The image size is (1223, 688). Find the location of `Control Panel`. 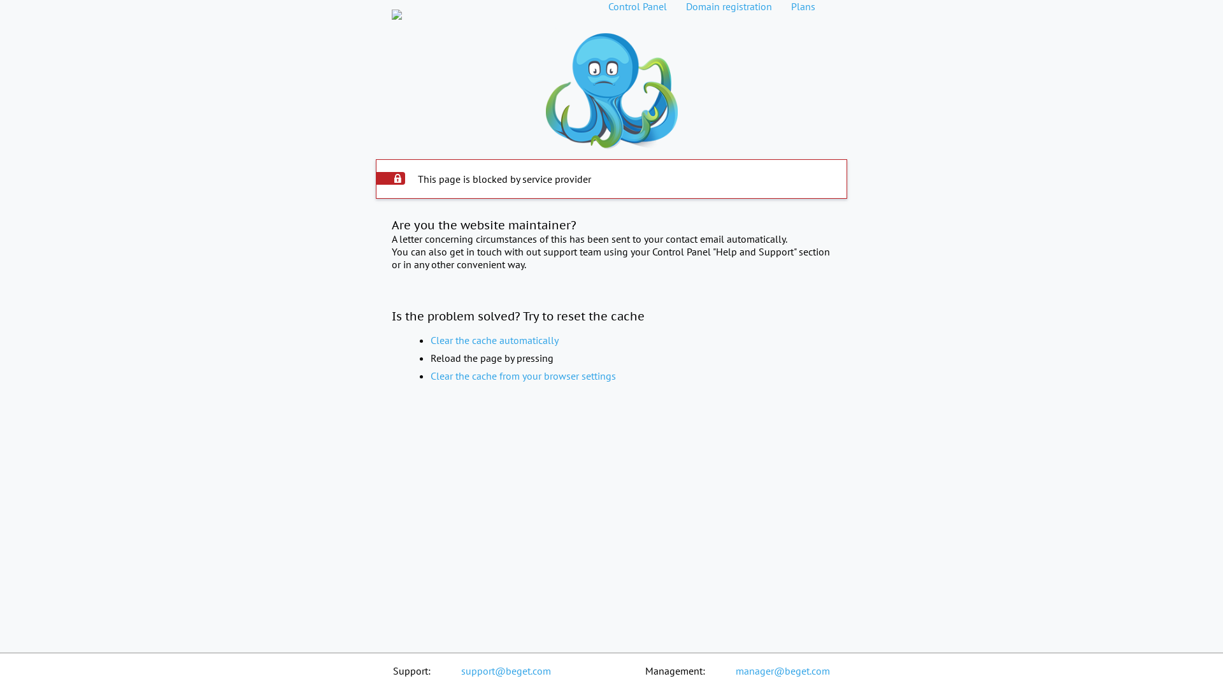

Control Panel is located at coordinates (638, 6).